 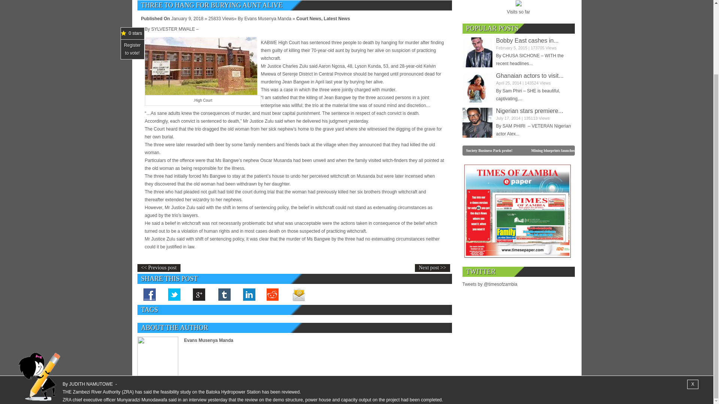 I want to click on Mining blueprints launched, so click(x=562, y=150).